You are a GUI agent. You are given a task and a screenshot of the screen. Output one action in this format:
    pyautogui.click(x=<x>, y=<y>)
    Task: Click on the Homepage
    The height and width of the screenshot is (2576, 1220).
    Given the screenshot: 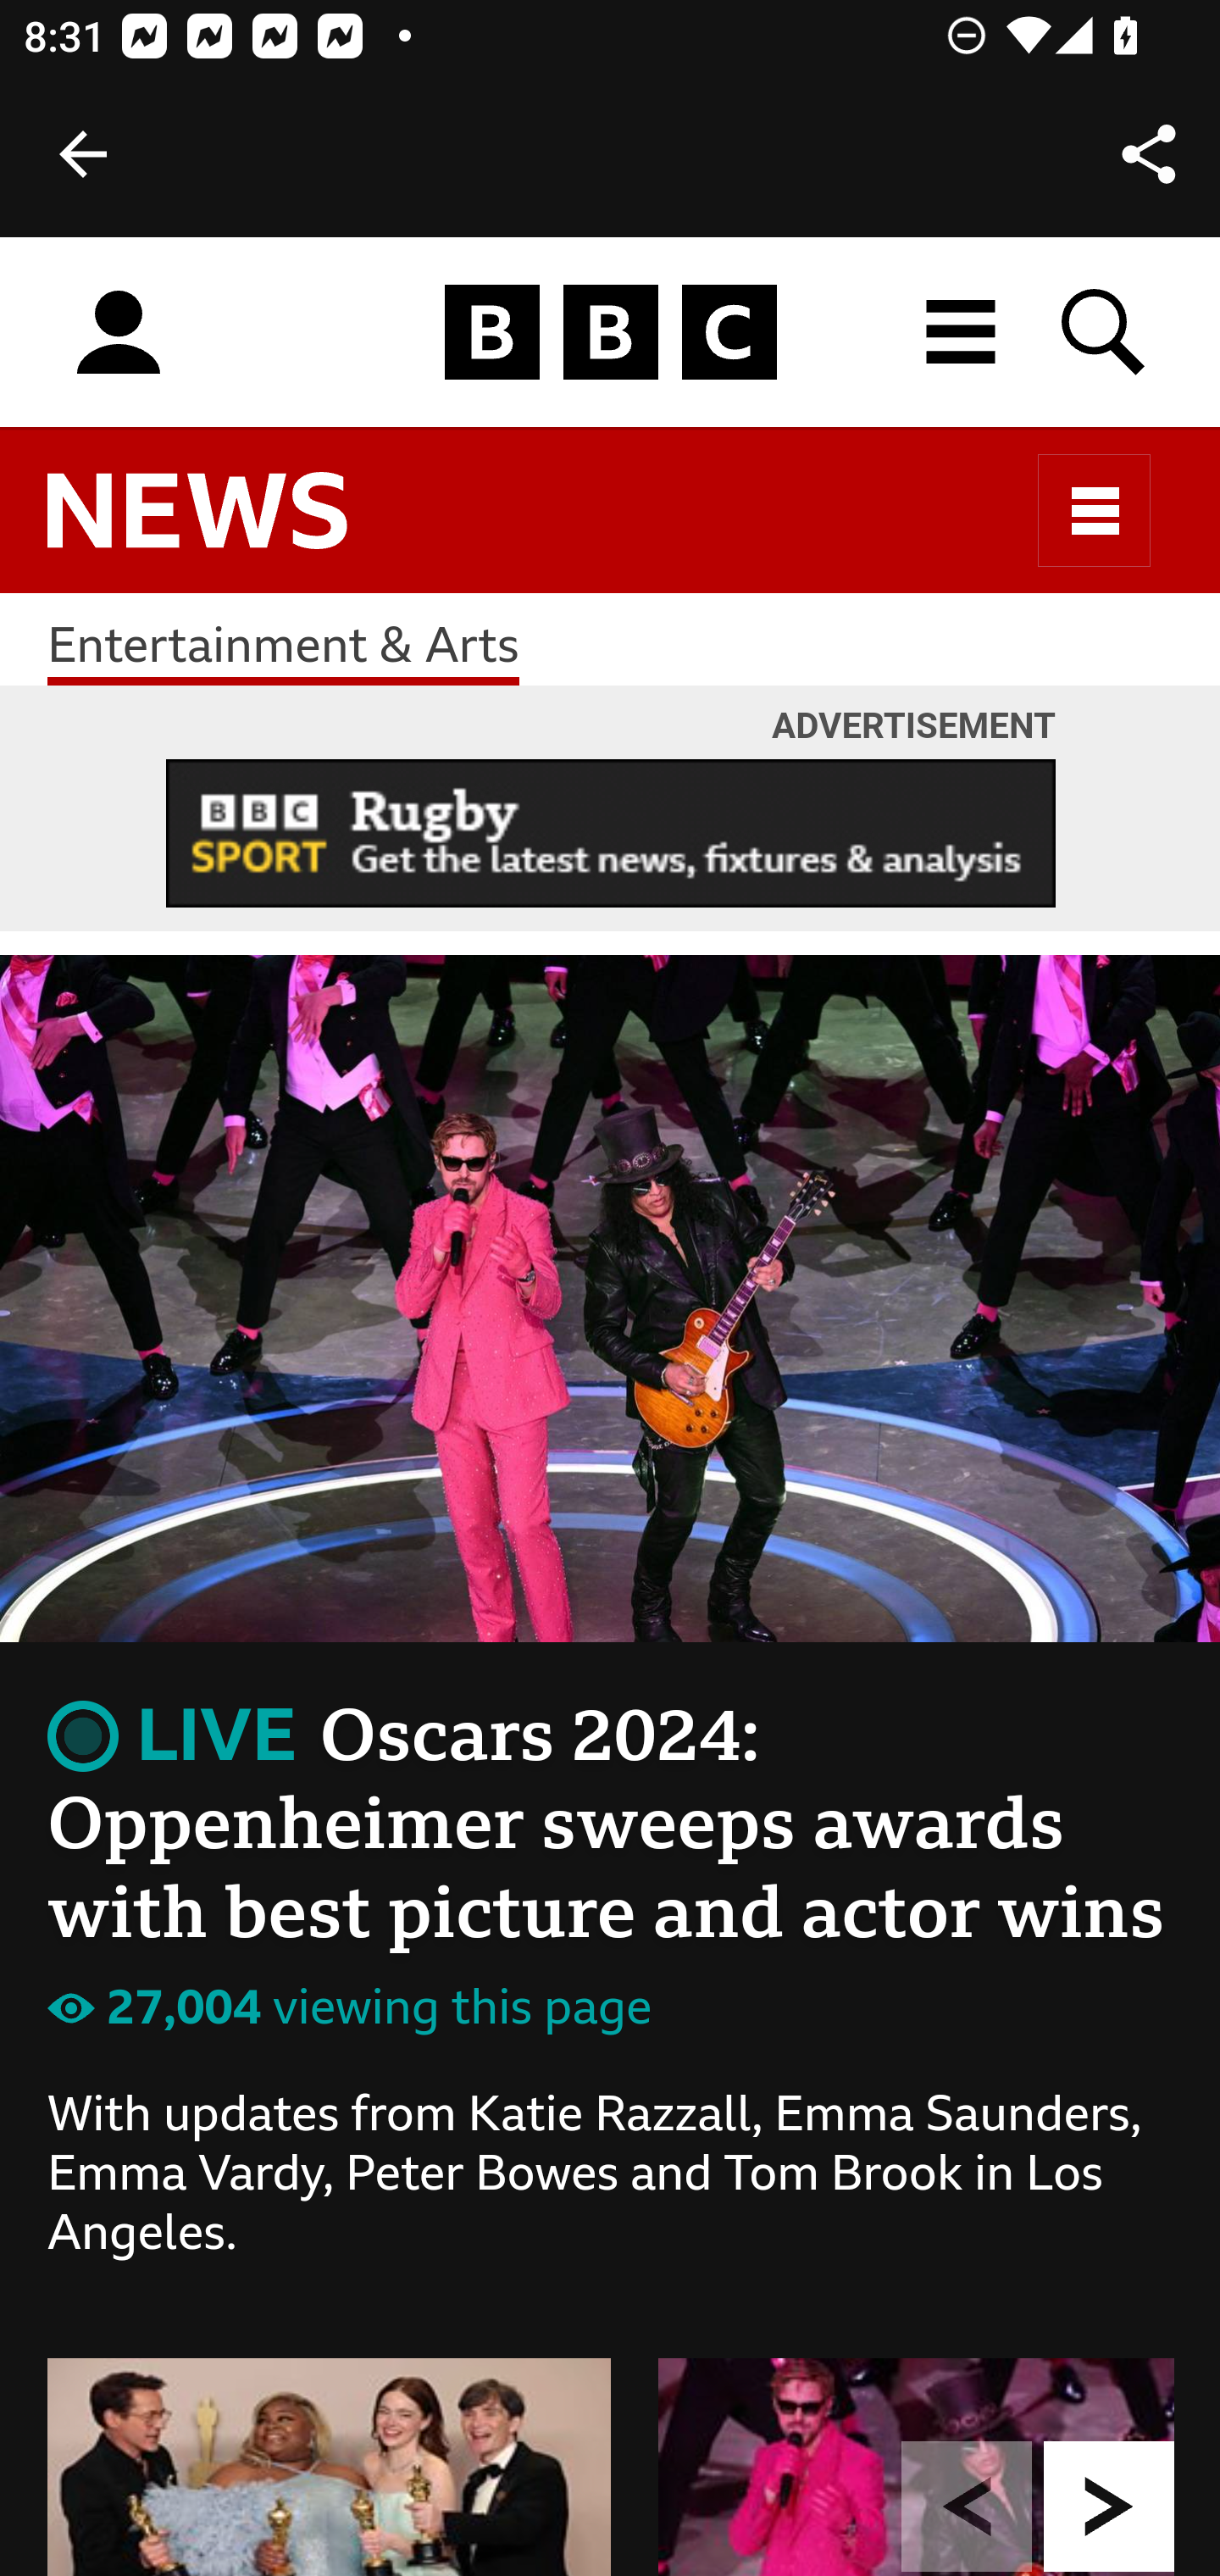 What is the action you would take?
    pyautogui.click(x=610, y=333)
    